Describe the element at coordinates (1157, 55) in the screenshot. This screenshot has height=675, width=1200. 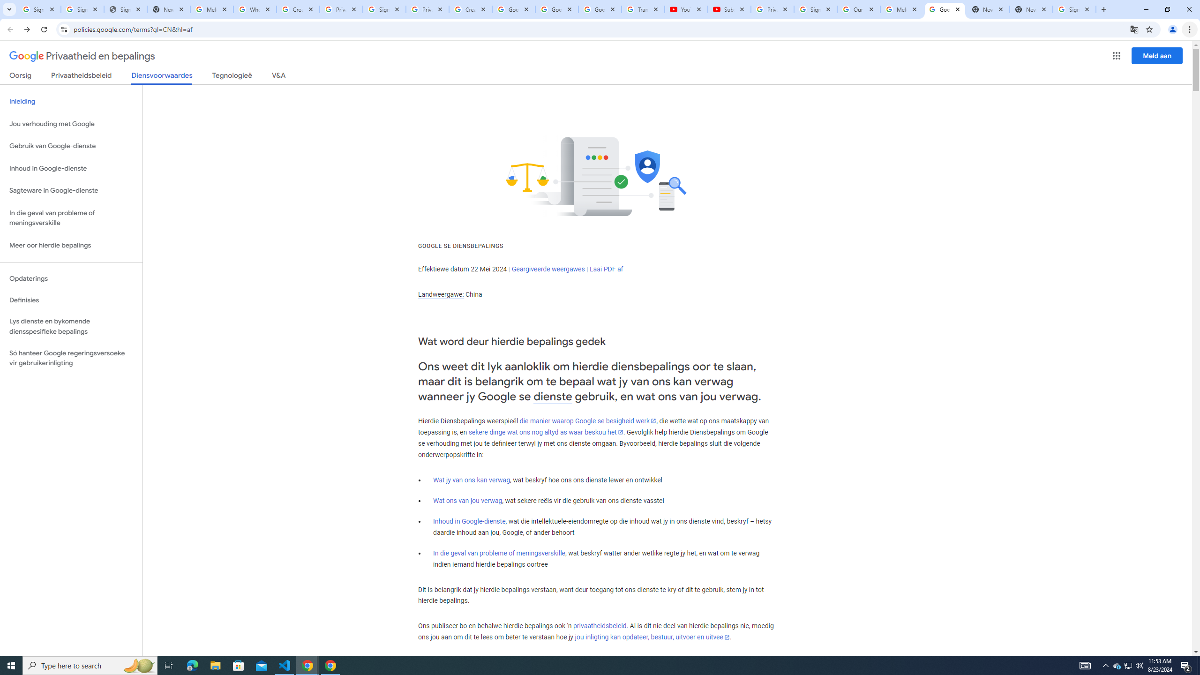
I see `Meld aan` at that location.